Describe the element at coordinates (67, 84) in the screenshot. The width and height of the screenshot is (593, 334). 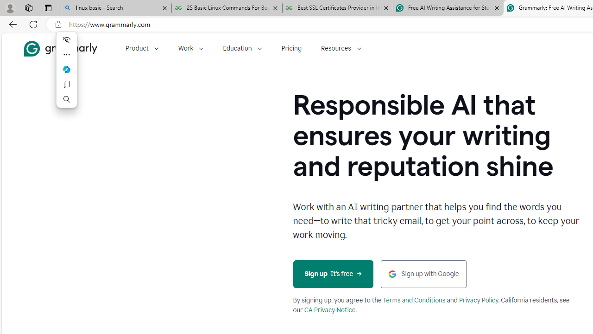
I see `Copy` at that location.